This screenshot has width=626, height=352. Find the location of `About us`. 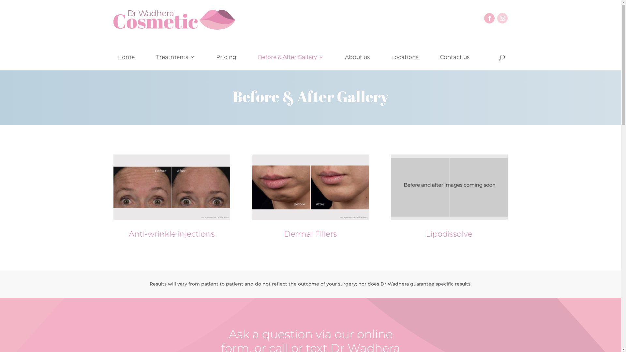

About us is located at coordinates (357, 63).